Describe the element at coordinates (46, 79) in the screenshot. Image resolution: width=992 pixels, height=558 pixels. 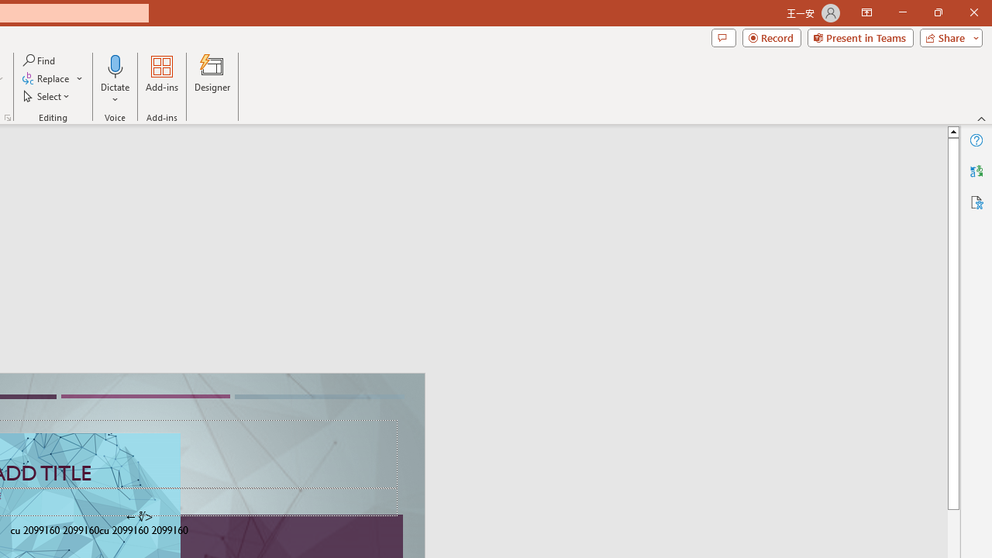
I see `Replace...` at that location.